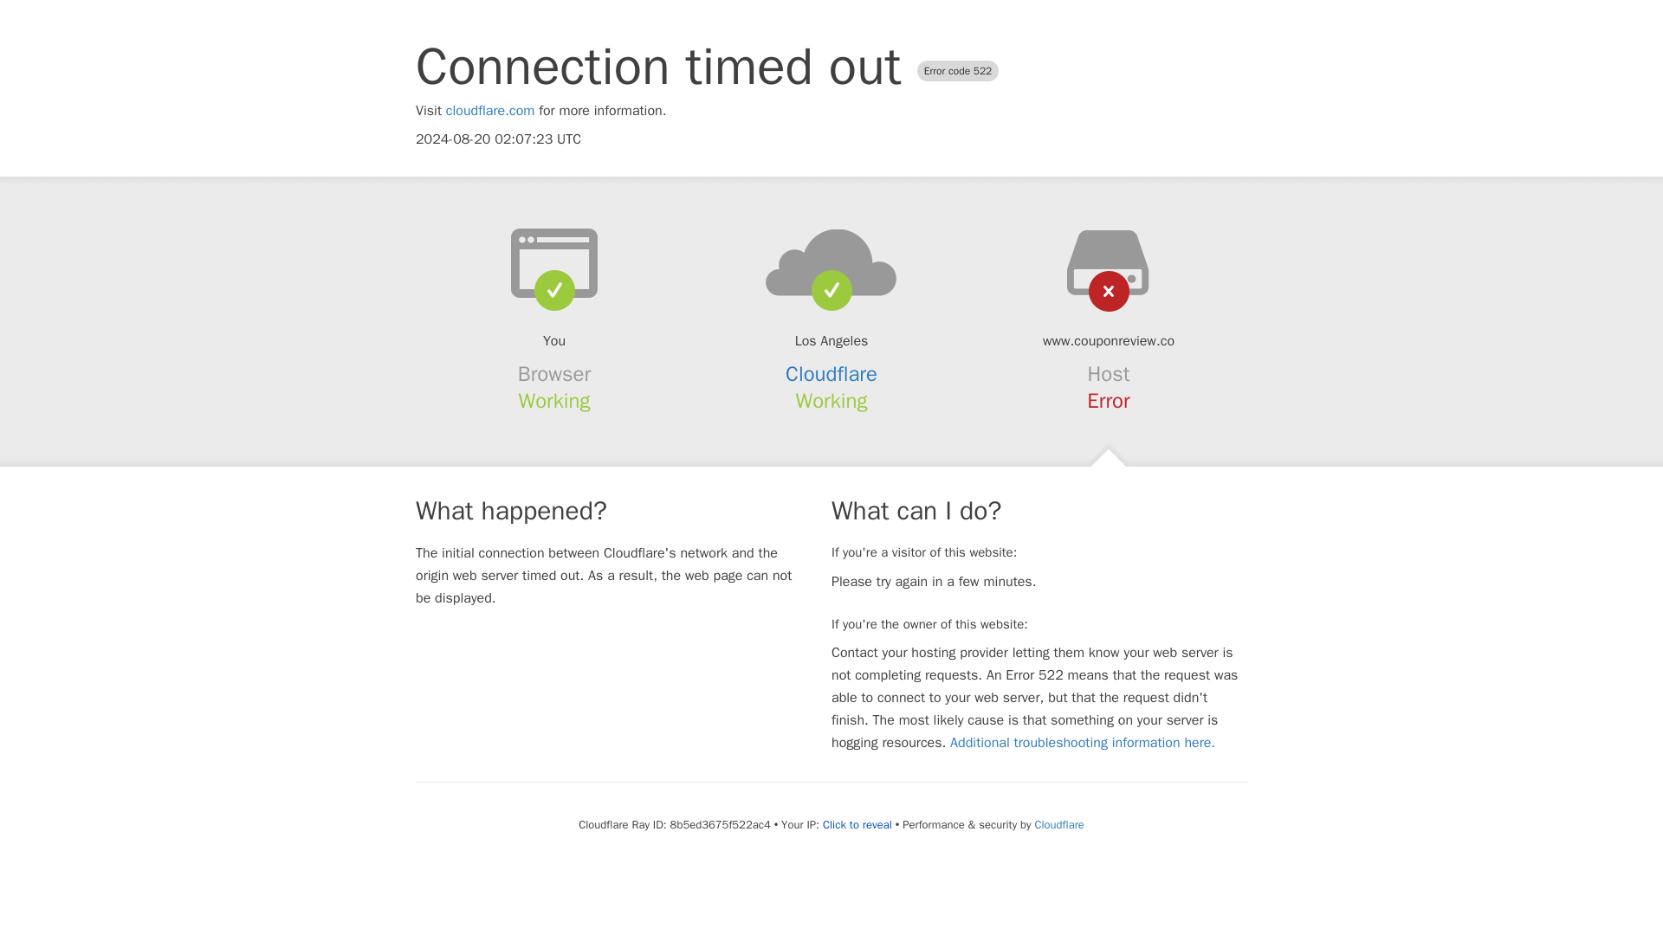  I want to click on Cloudflare, so click(831, 374).